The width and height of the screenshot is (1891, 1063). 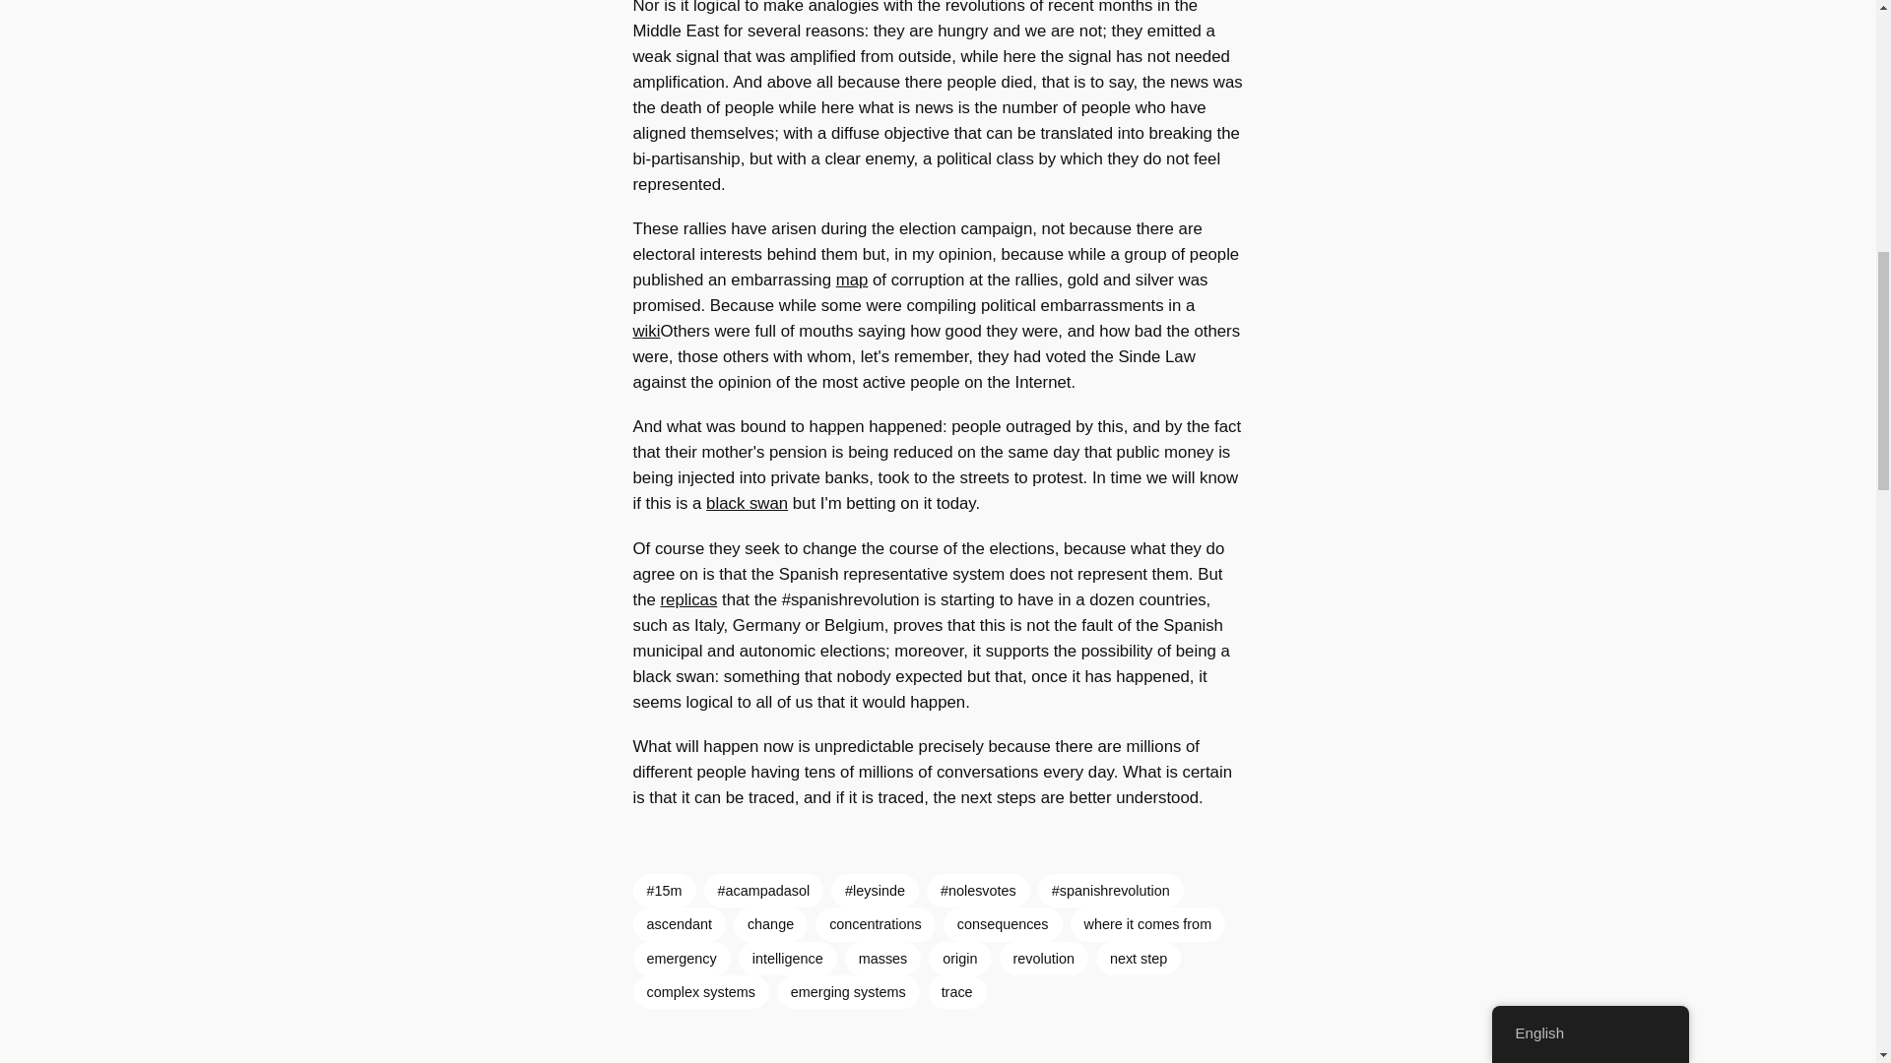 I want to click on wiki, so click(x=646, y=331).